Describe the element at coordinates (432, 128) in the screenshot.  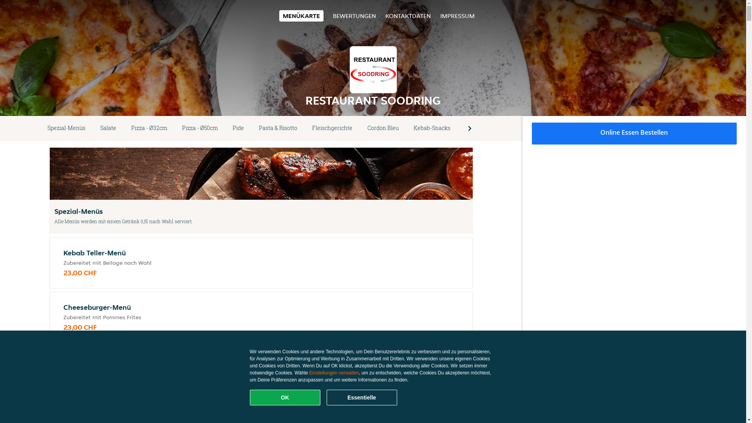
I see `Kebab-Snacks` at that location.